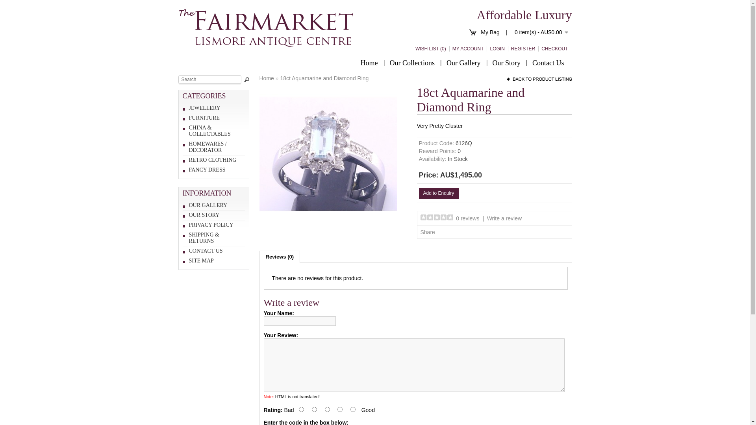 The height and width of the screenshot is (425, 756). What do you see at coordinates (202, 261) in the screenshot?
I see `SITE MAP` at bounding box center [202, 261].